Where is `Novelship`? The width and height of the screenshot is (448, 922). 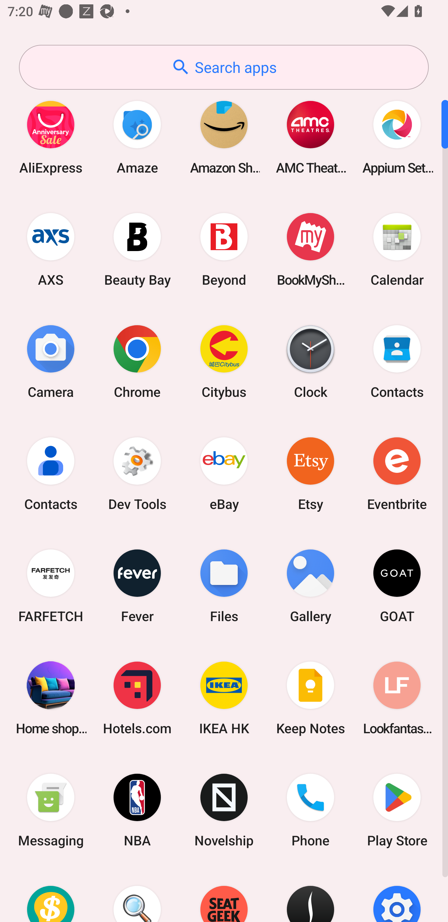 Novelship is located at coordinates (224, 810).